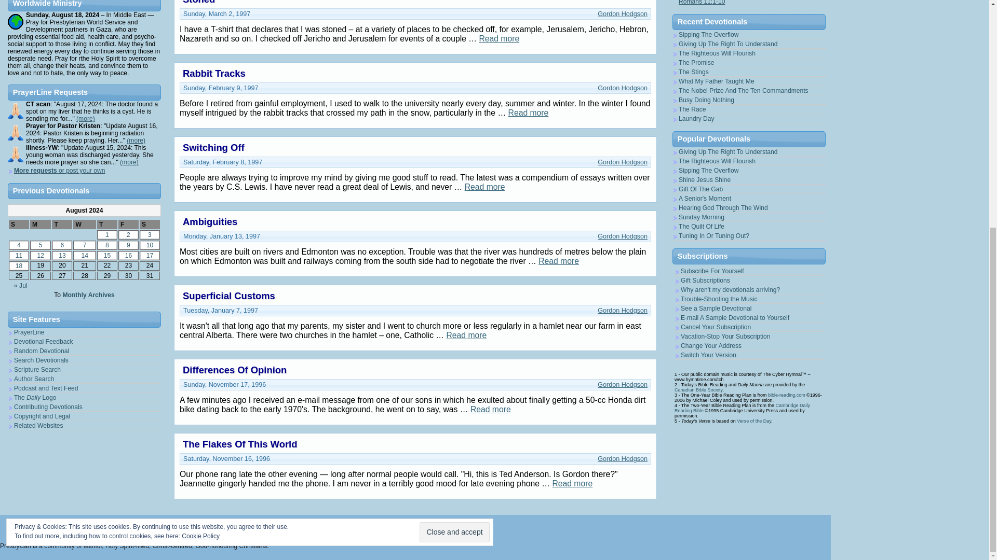 This screenshot has width=997, height=560. Describe the element at coordinates (490, 409) in the screenshot. I see `Read more` at that location.